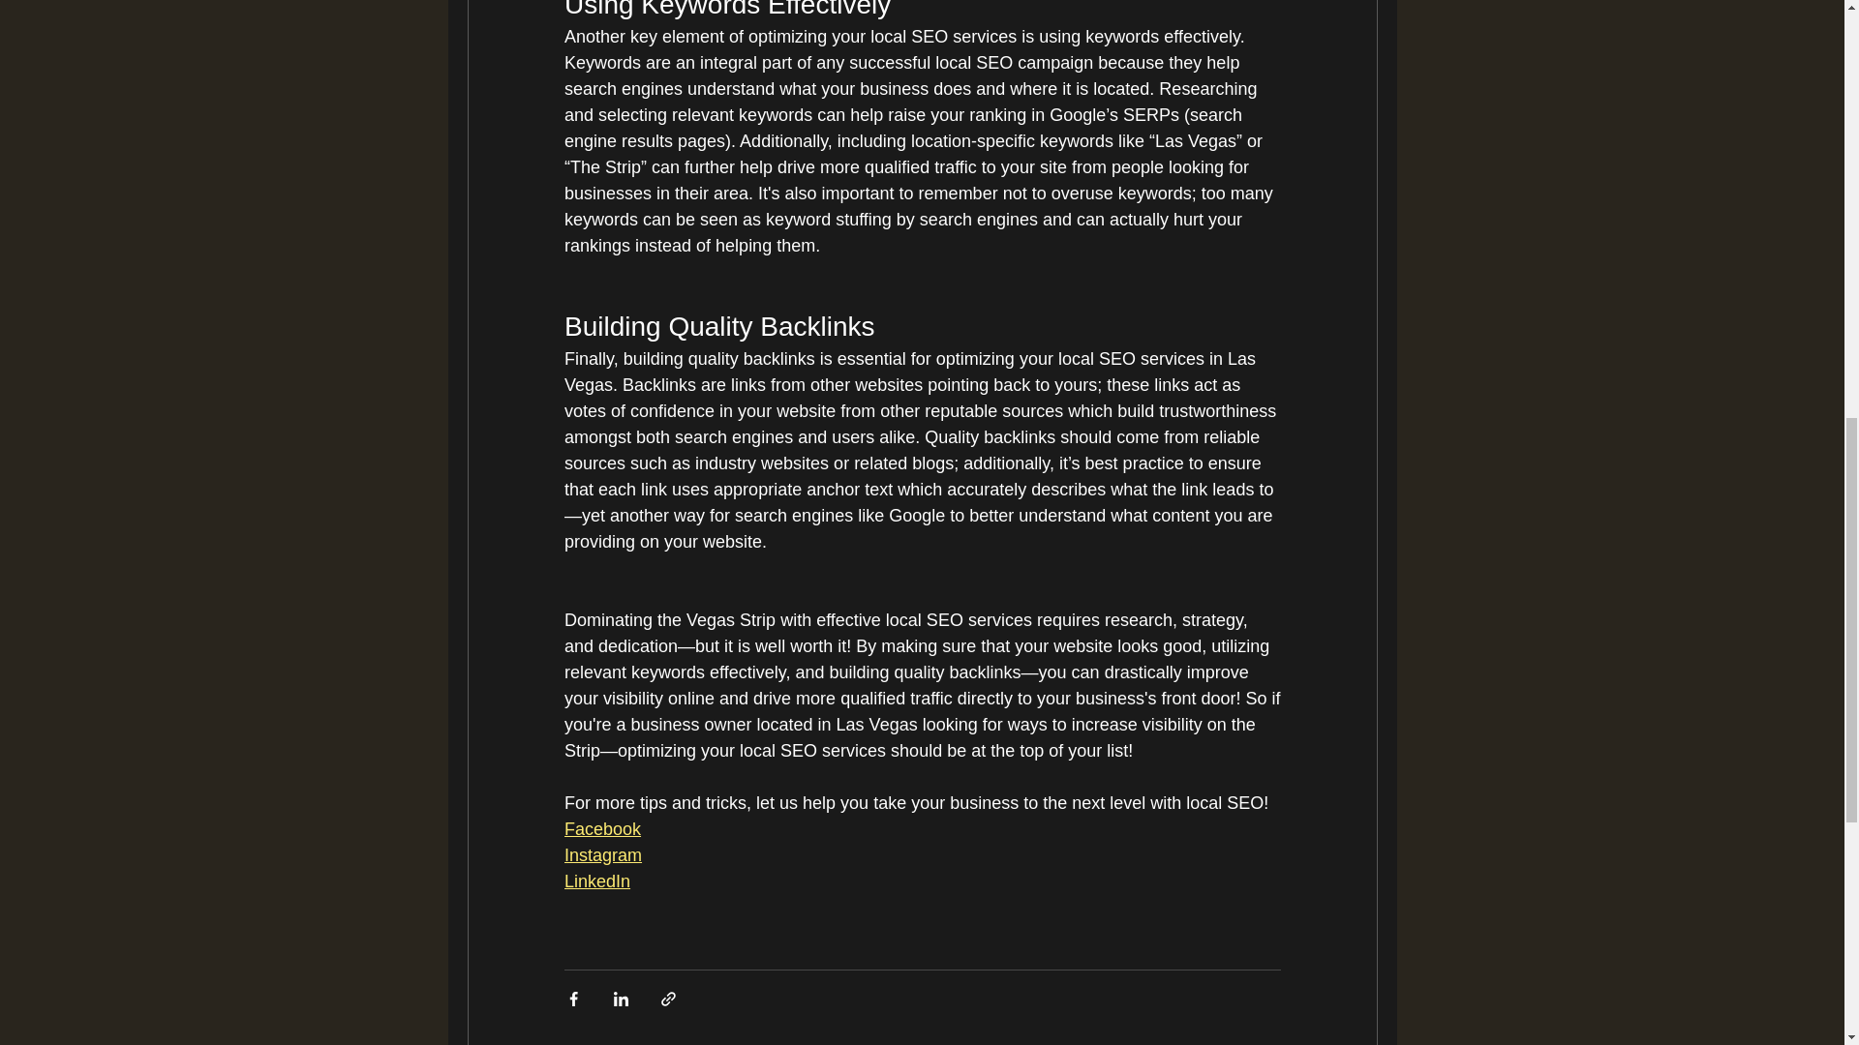  Describe the element at coordinates (602, 855) in the screenshot. I see `Instagram` at that location.